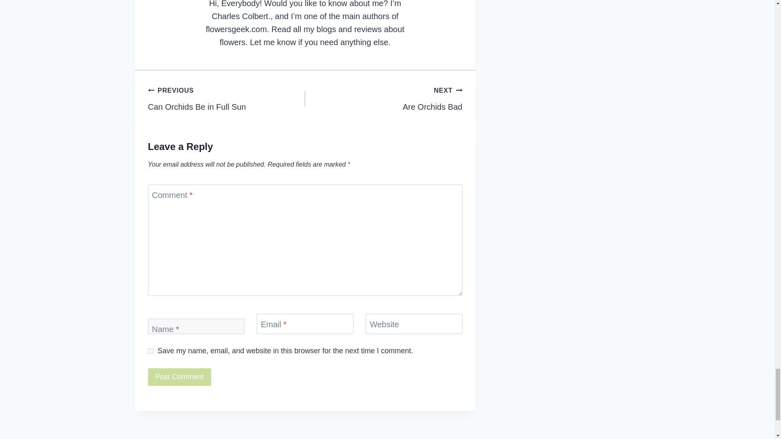 The image size is (781, 439). Describe the element at coordinates (151, 351) in the screenshot. I see `yes` at that location.